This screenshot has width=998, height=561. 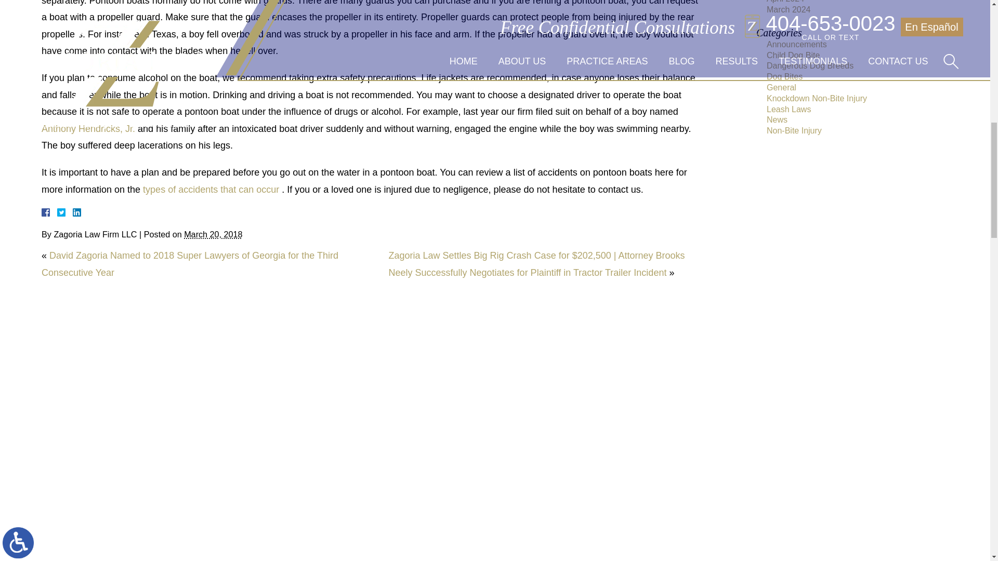 What do you see at coordinates (73, 212) in the screenshot?
I see `LinkedIn` at bounding box center [73, 212].